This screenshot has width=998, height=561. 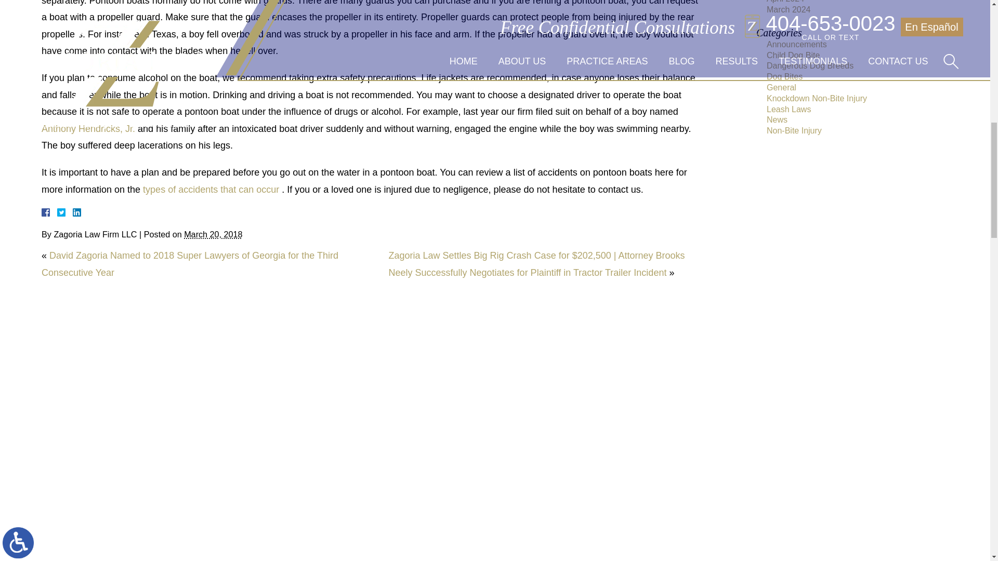 What do you see at coordinates (73, 212) in the screenshot?
I see `LinkedIn` at bounding box center [73, 212].